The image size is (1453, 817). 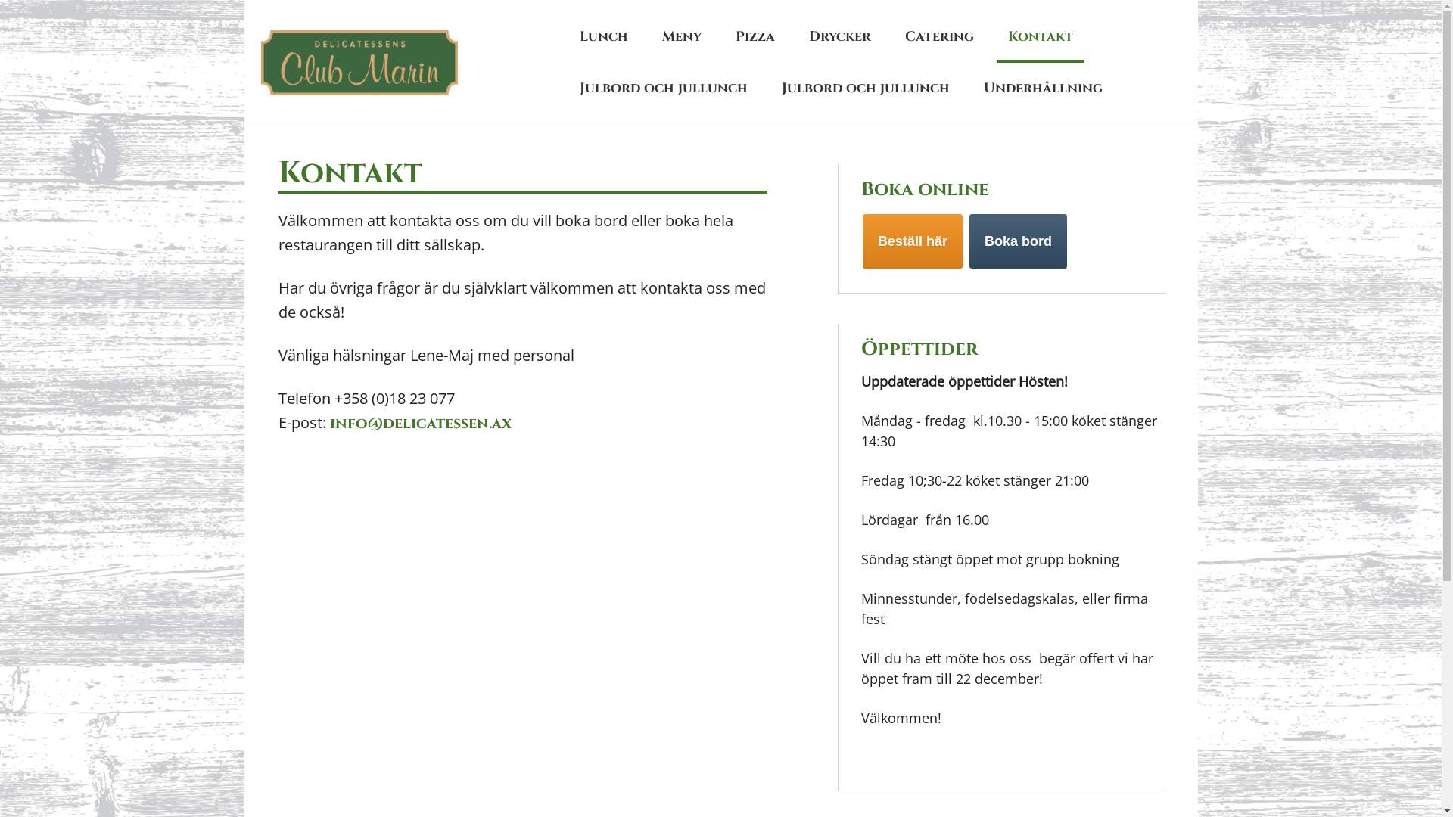 What do you see at coordinates (755, 37) in the screenshot?
I see `Pizza` at bounding box center [755, 37].